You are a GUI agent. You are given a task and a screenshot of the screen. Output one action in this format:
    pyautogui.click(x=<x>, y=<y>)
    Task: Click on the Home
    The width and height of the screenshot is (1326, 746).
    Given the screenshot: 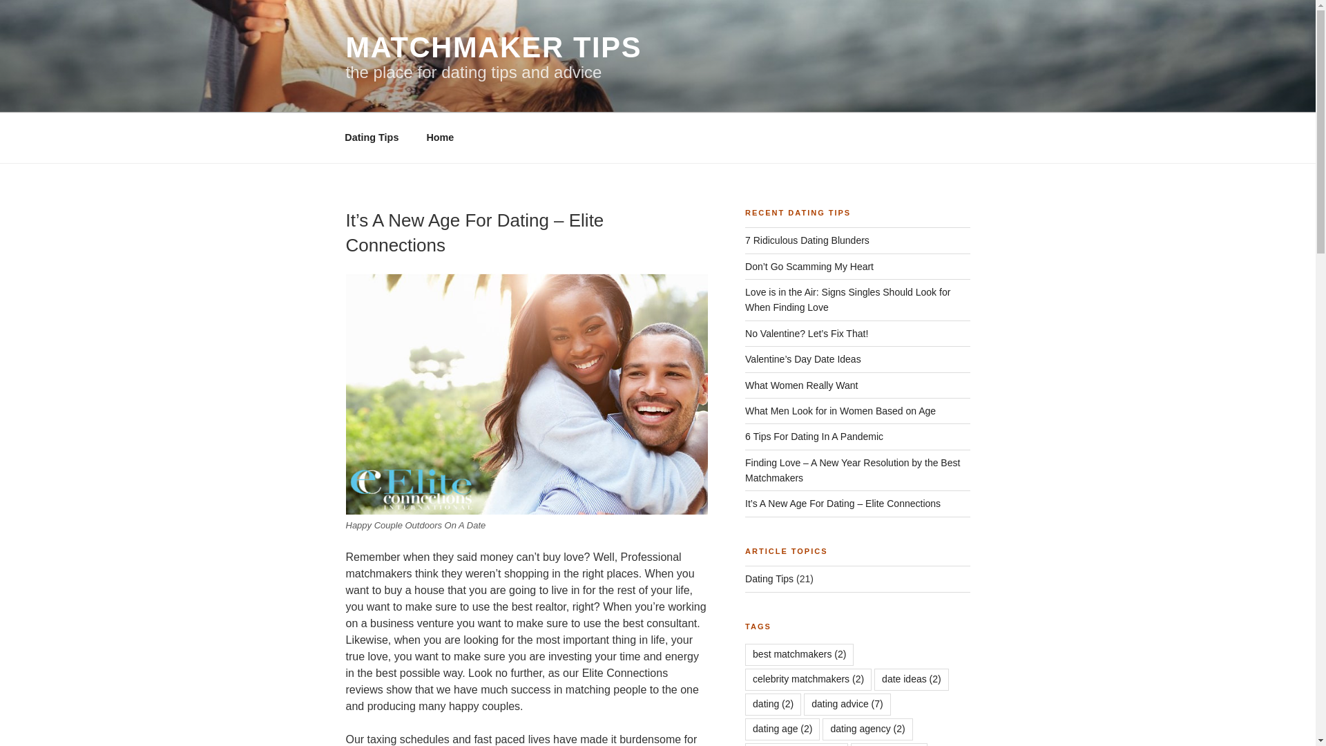 What is the action you would take?
    pyautogui.click(x=440, y=137)
    